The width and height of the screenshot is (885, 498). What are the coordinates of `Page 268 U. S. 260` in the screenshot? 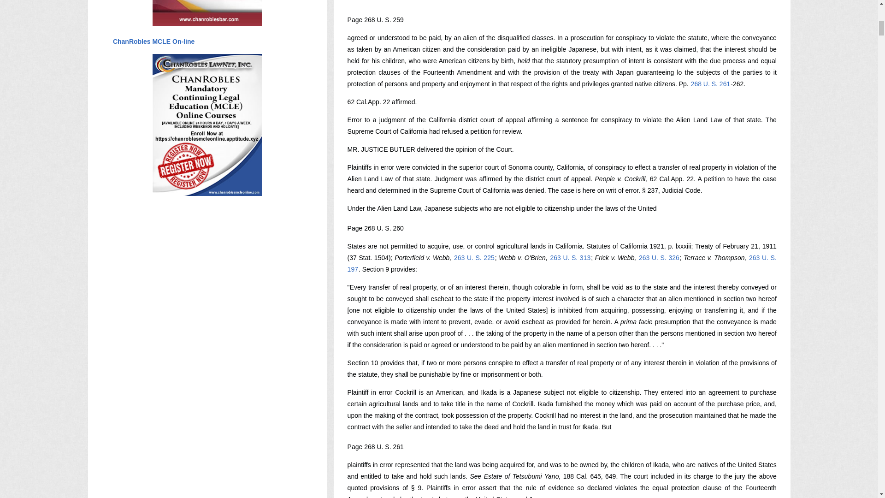 It's located at (375, 228).